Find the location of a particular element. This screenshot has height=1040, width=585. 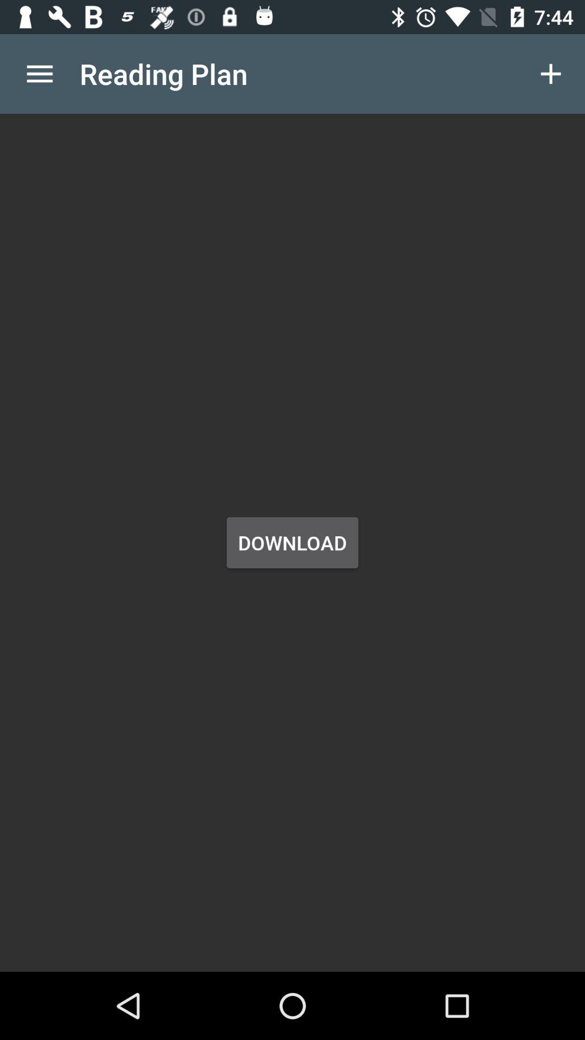

turn off the icon to the left of reading plan is located at coordinates (40, 74).